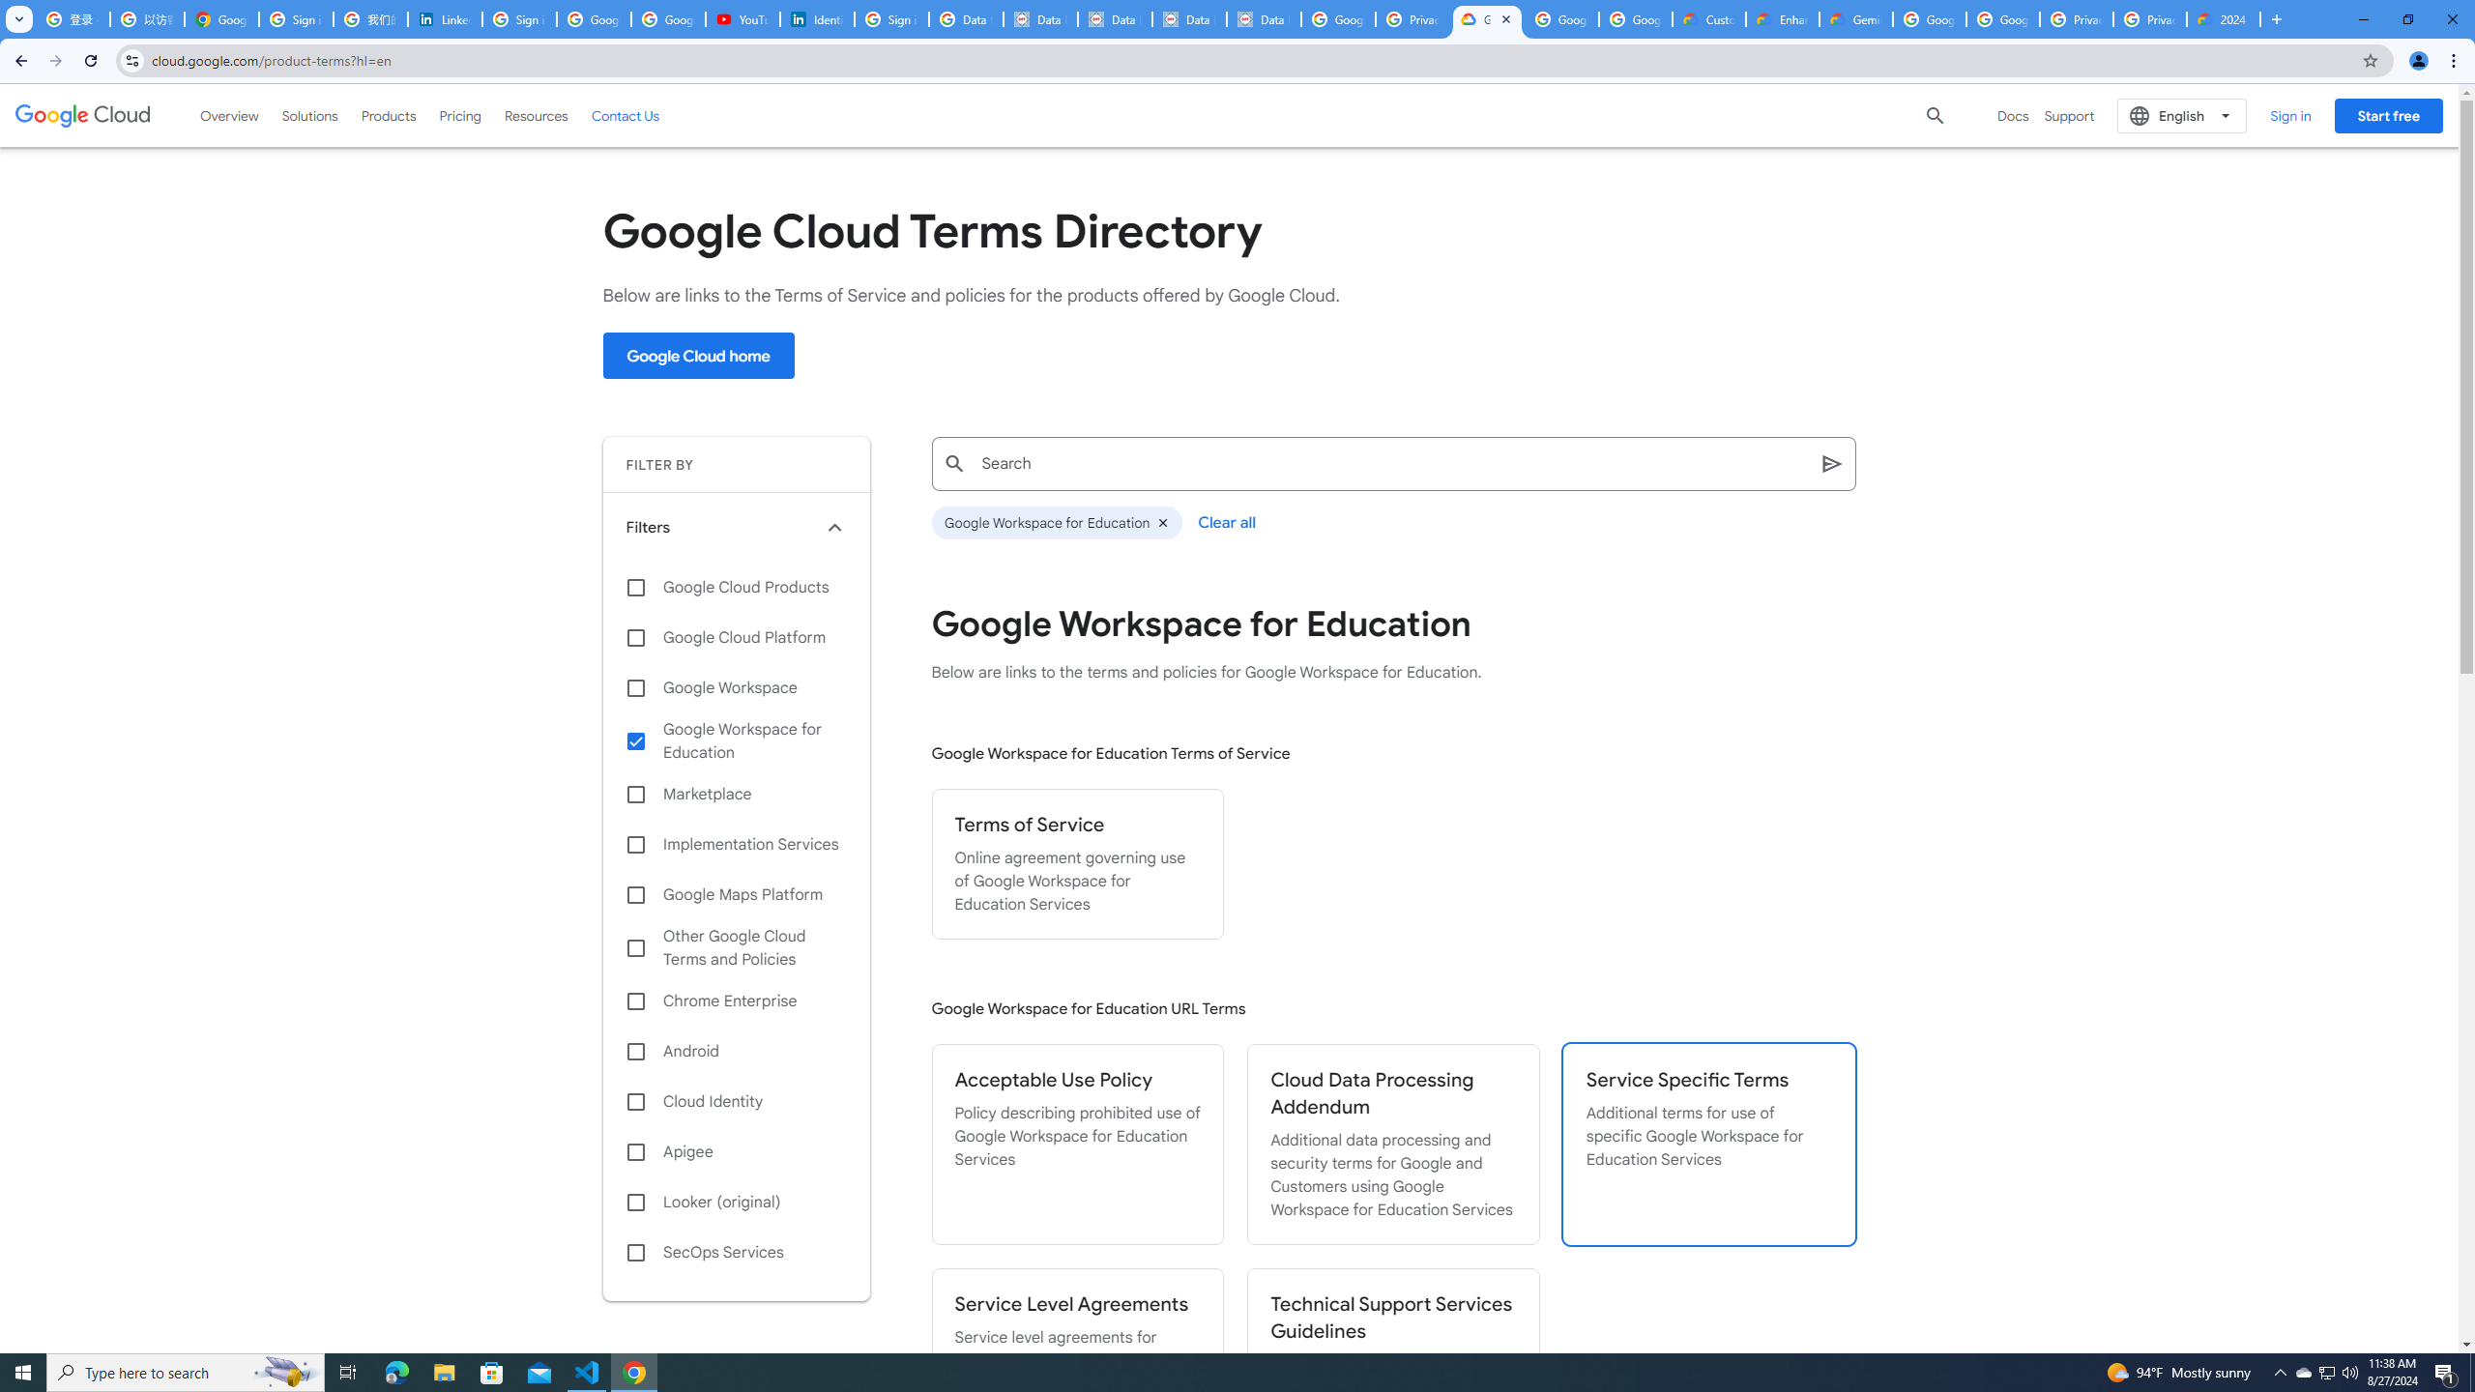  I want to click on Solutions, so click(309, 115).